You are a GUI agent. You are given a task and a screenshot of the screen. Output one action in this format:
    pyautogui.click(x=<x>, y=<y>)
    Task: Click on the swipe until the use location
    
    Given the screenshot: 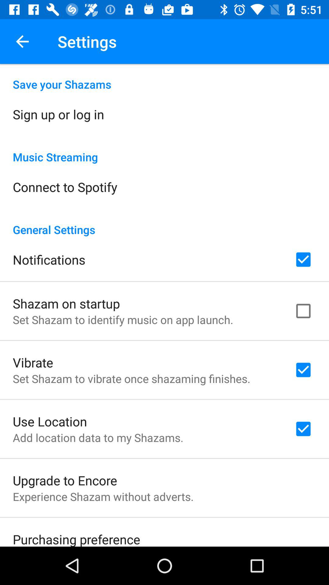 What is the action you would take?
    pyautogui.click(x=50, y=421)
    